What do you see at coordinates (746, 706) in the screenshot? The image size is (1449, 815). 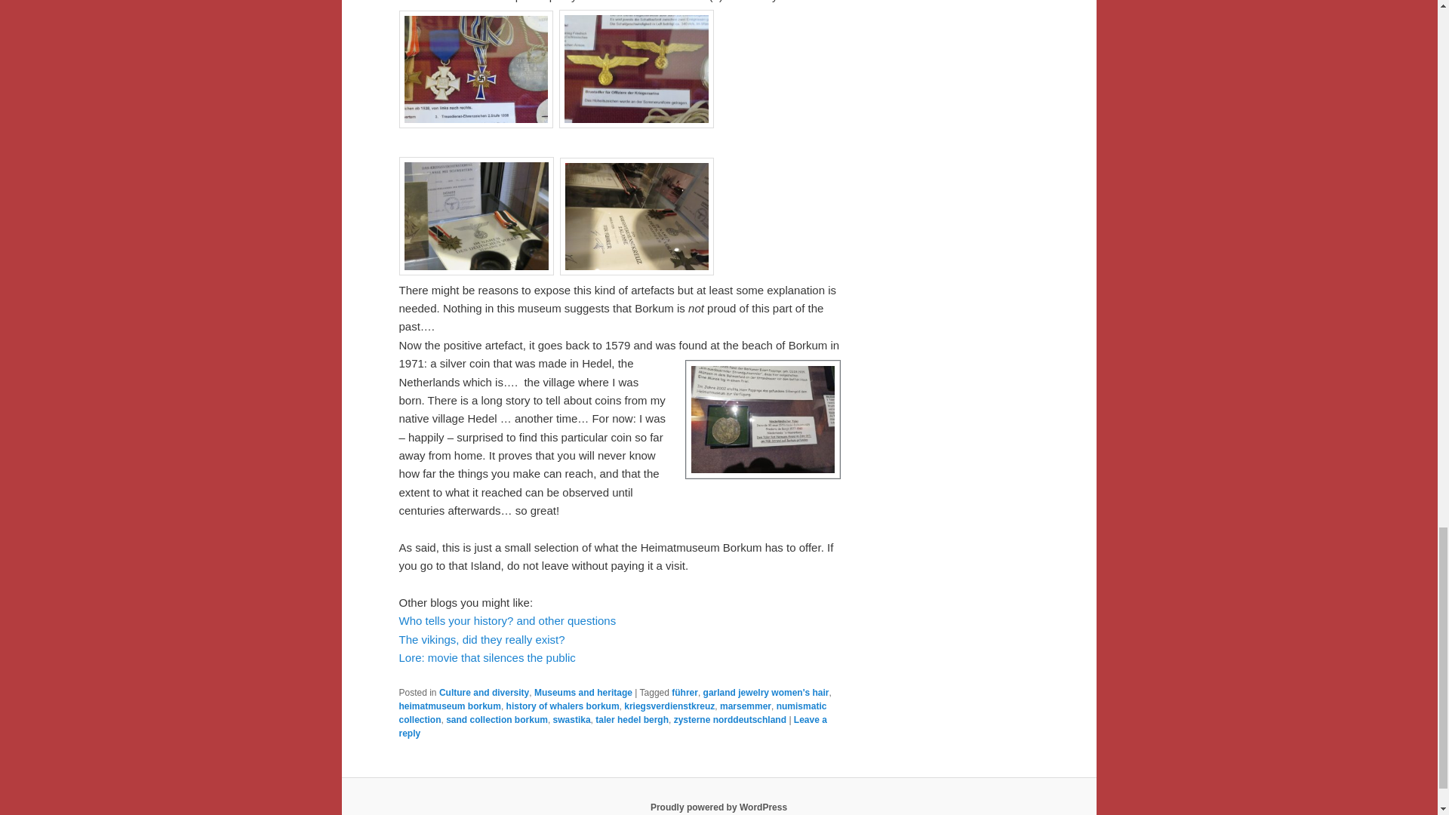 I see `marsemmer` at bounding box center [746, 706].